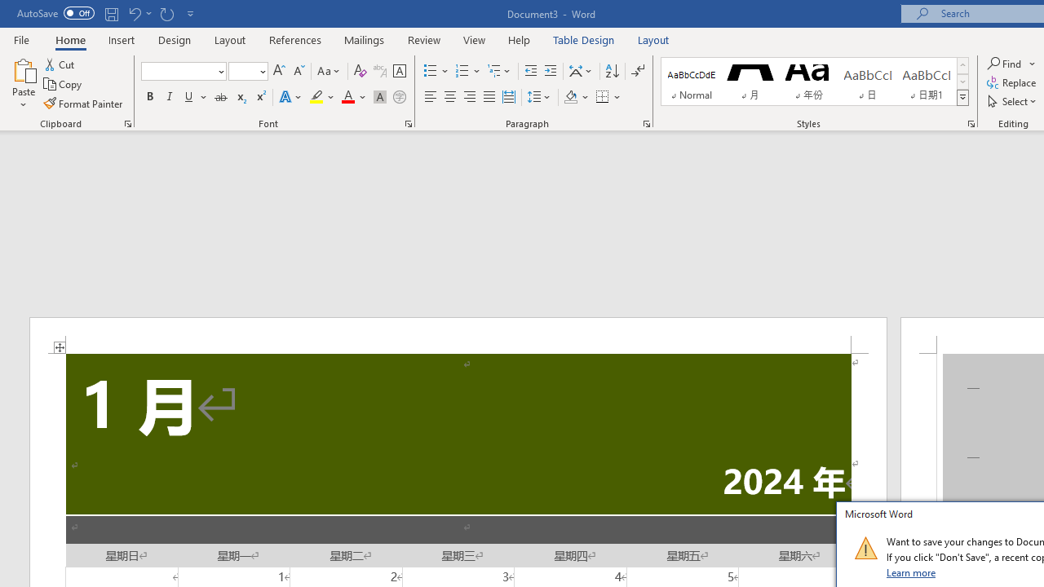 This screenshot has width=1044, height=587. What do you see at coordinates (500, 72) in the screenshot?
I see `Multilevel List` at bounding box center [500, 72].